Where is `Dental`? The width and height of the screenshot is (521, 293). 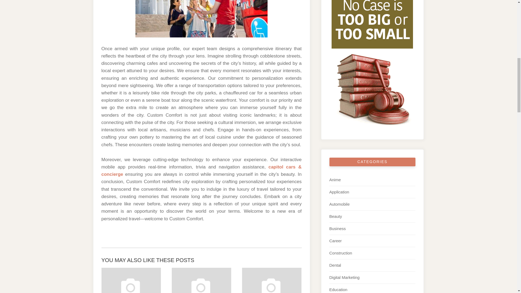 Dental is located at coordinates (335, 265).